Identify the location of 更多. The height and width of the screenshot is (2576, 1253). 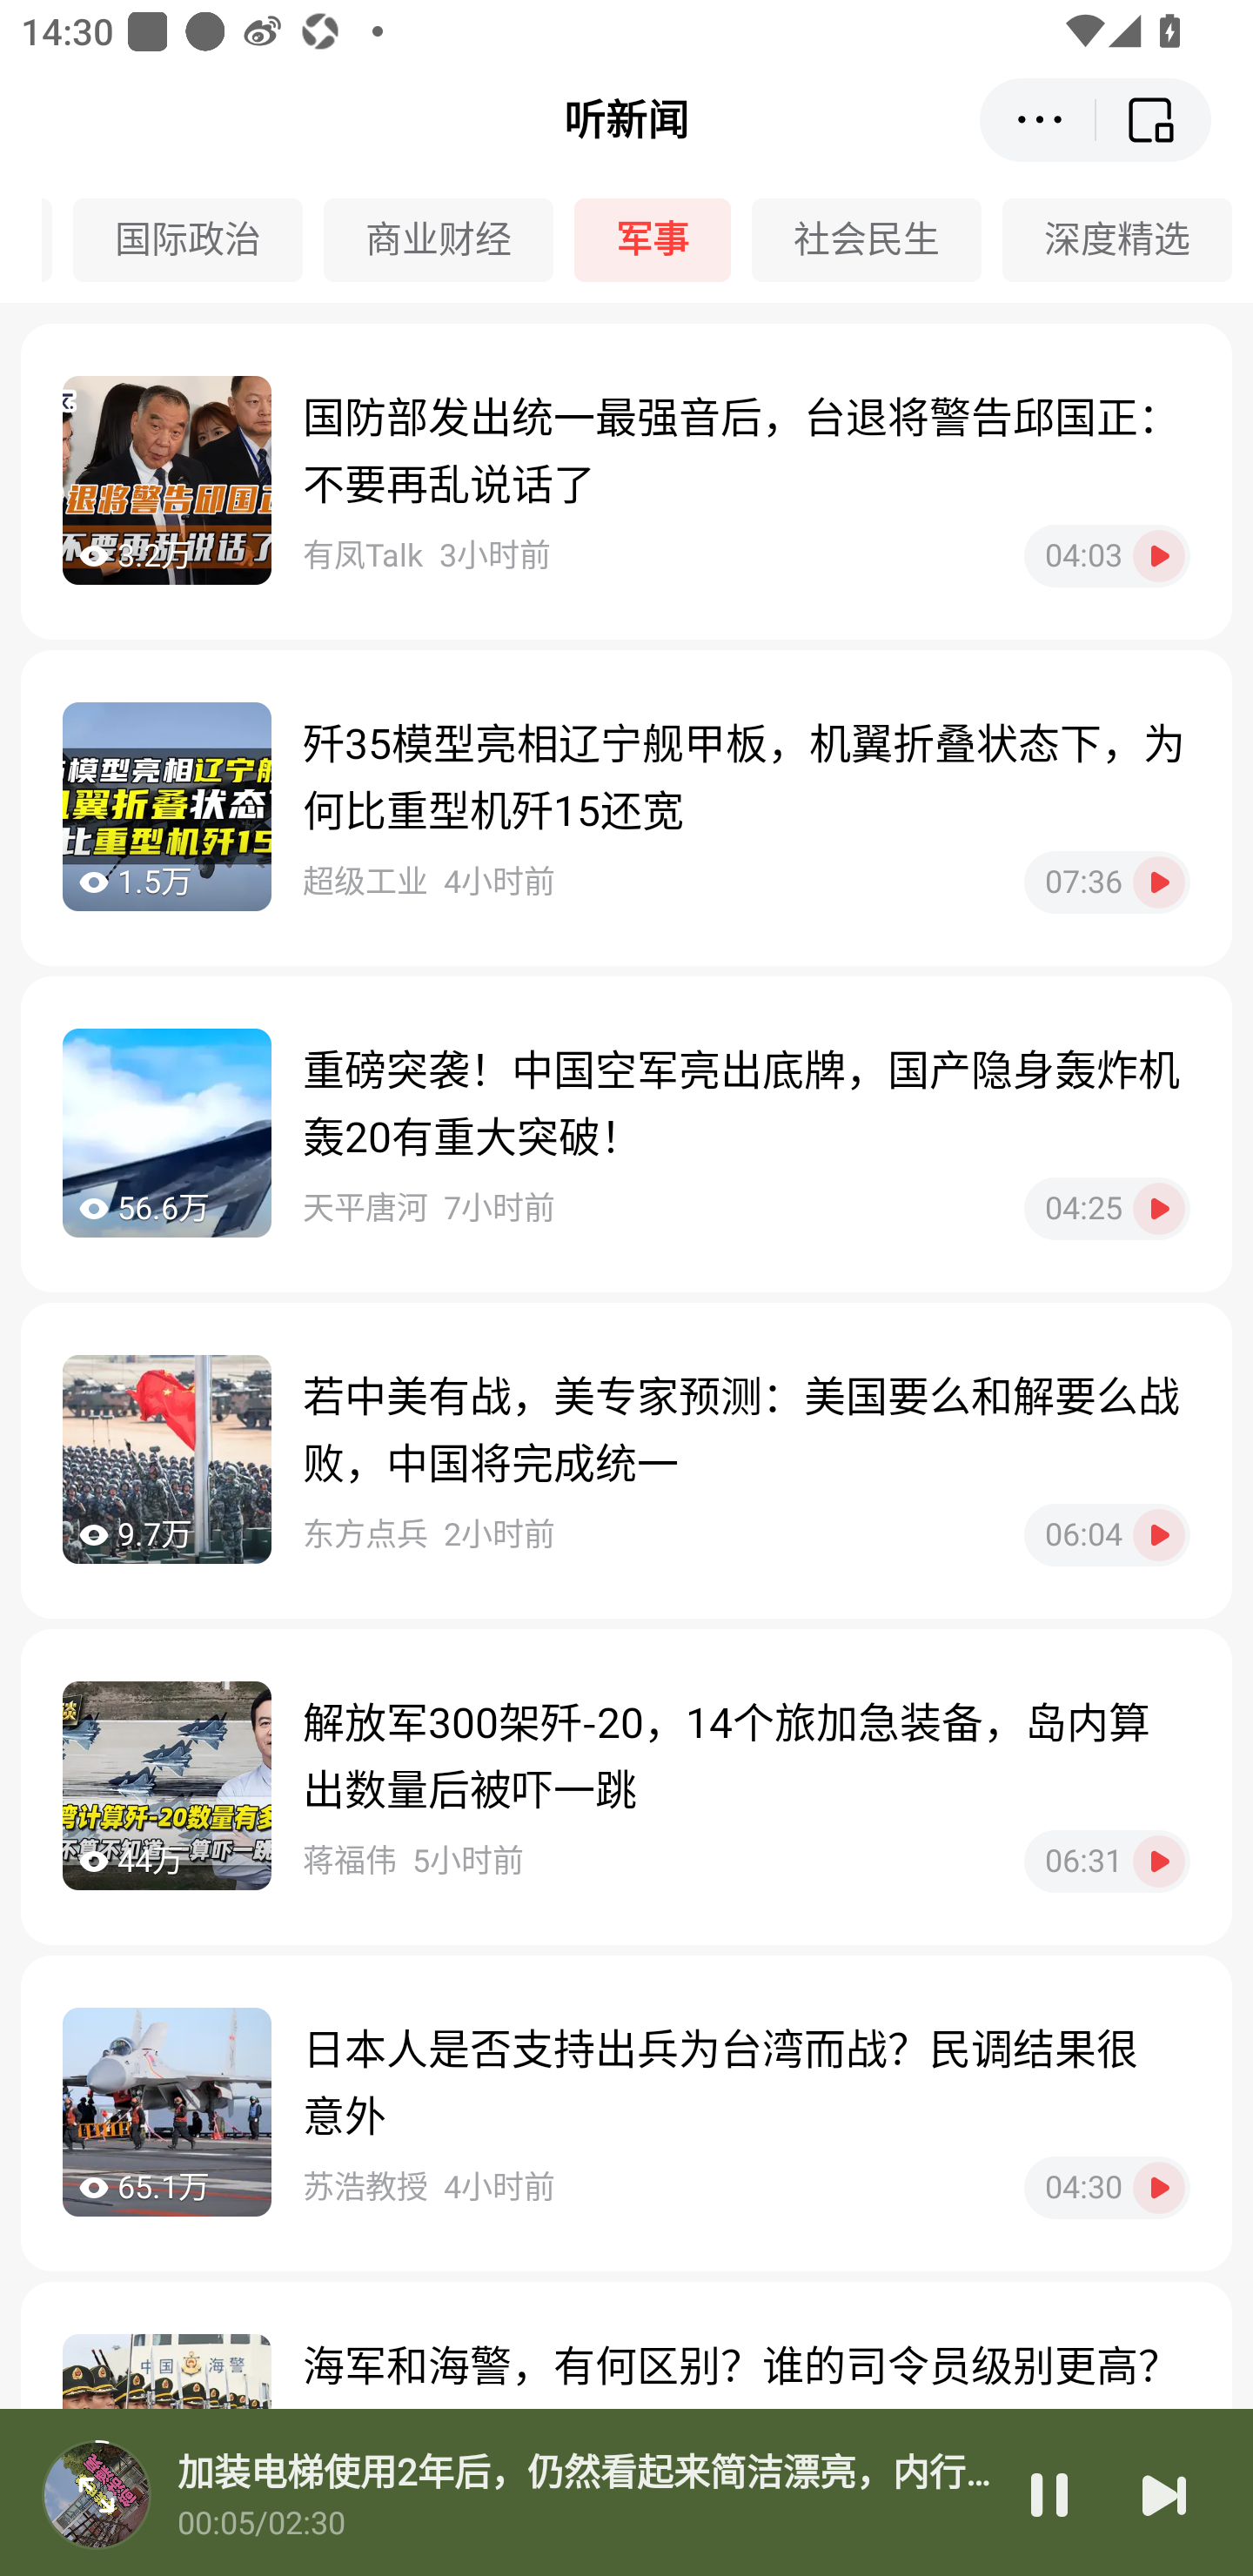
(1037, 119).